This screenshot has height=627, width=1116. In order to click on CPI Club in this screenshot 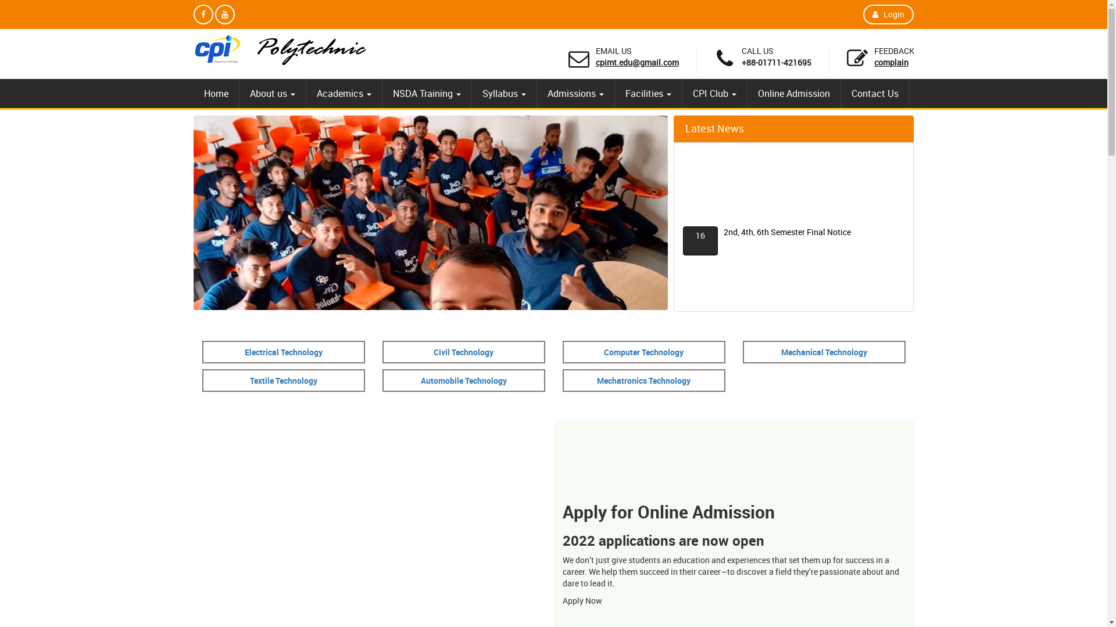, I will do `click(715, 93)`.